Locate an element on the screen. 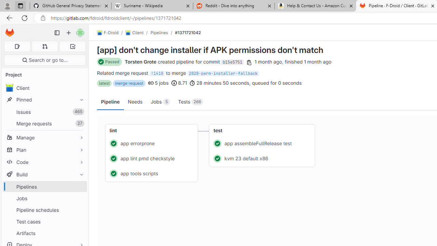 The height and width of the screenshot is (246, 437). BuildPipelinesJobsPipeline schedulesTest casesArtifacts is located at coordinates (44, 204).